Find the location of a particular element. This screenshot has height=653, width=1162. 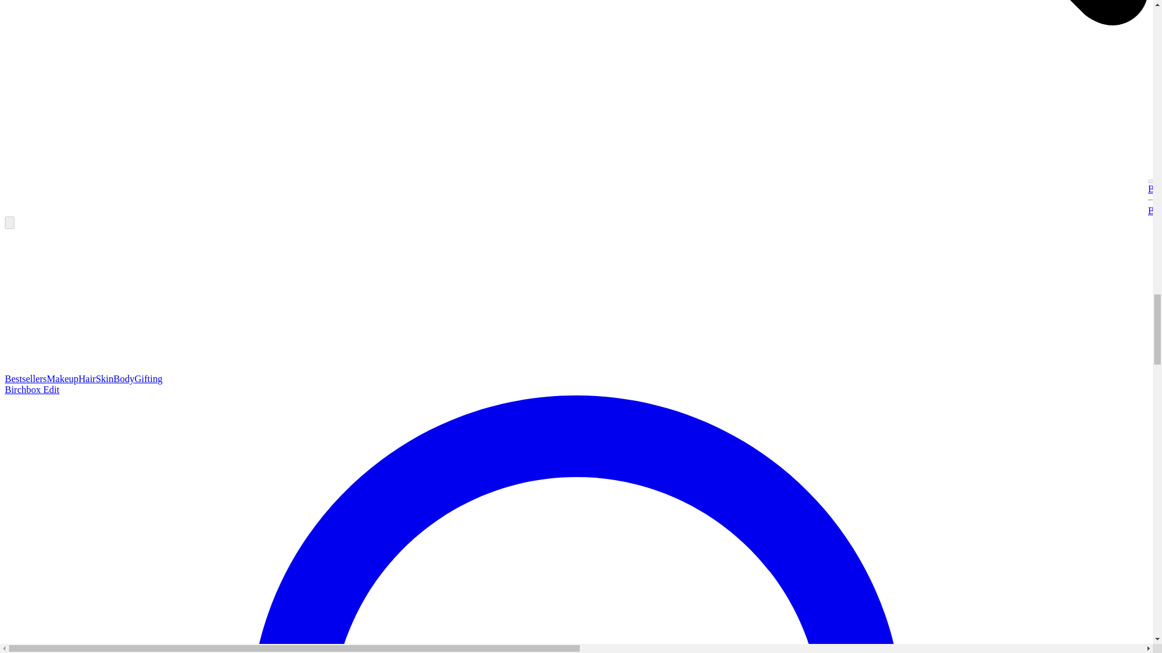

Skin is located at coordinates (104, 378).